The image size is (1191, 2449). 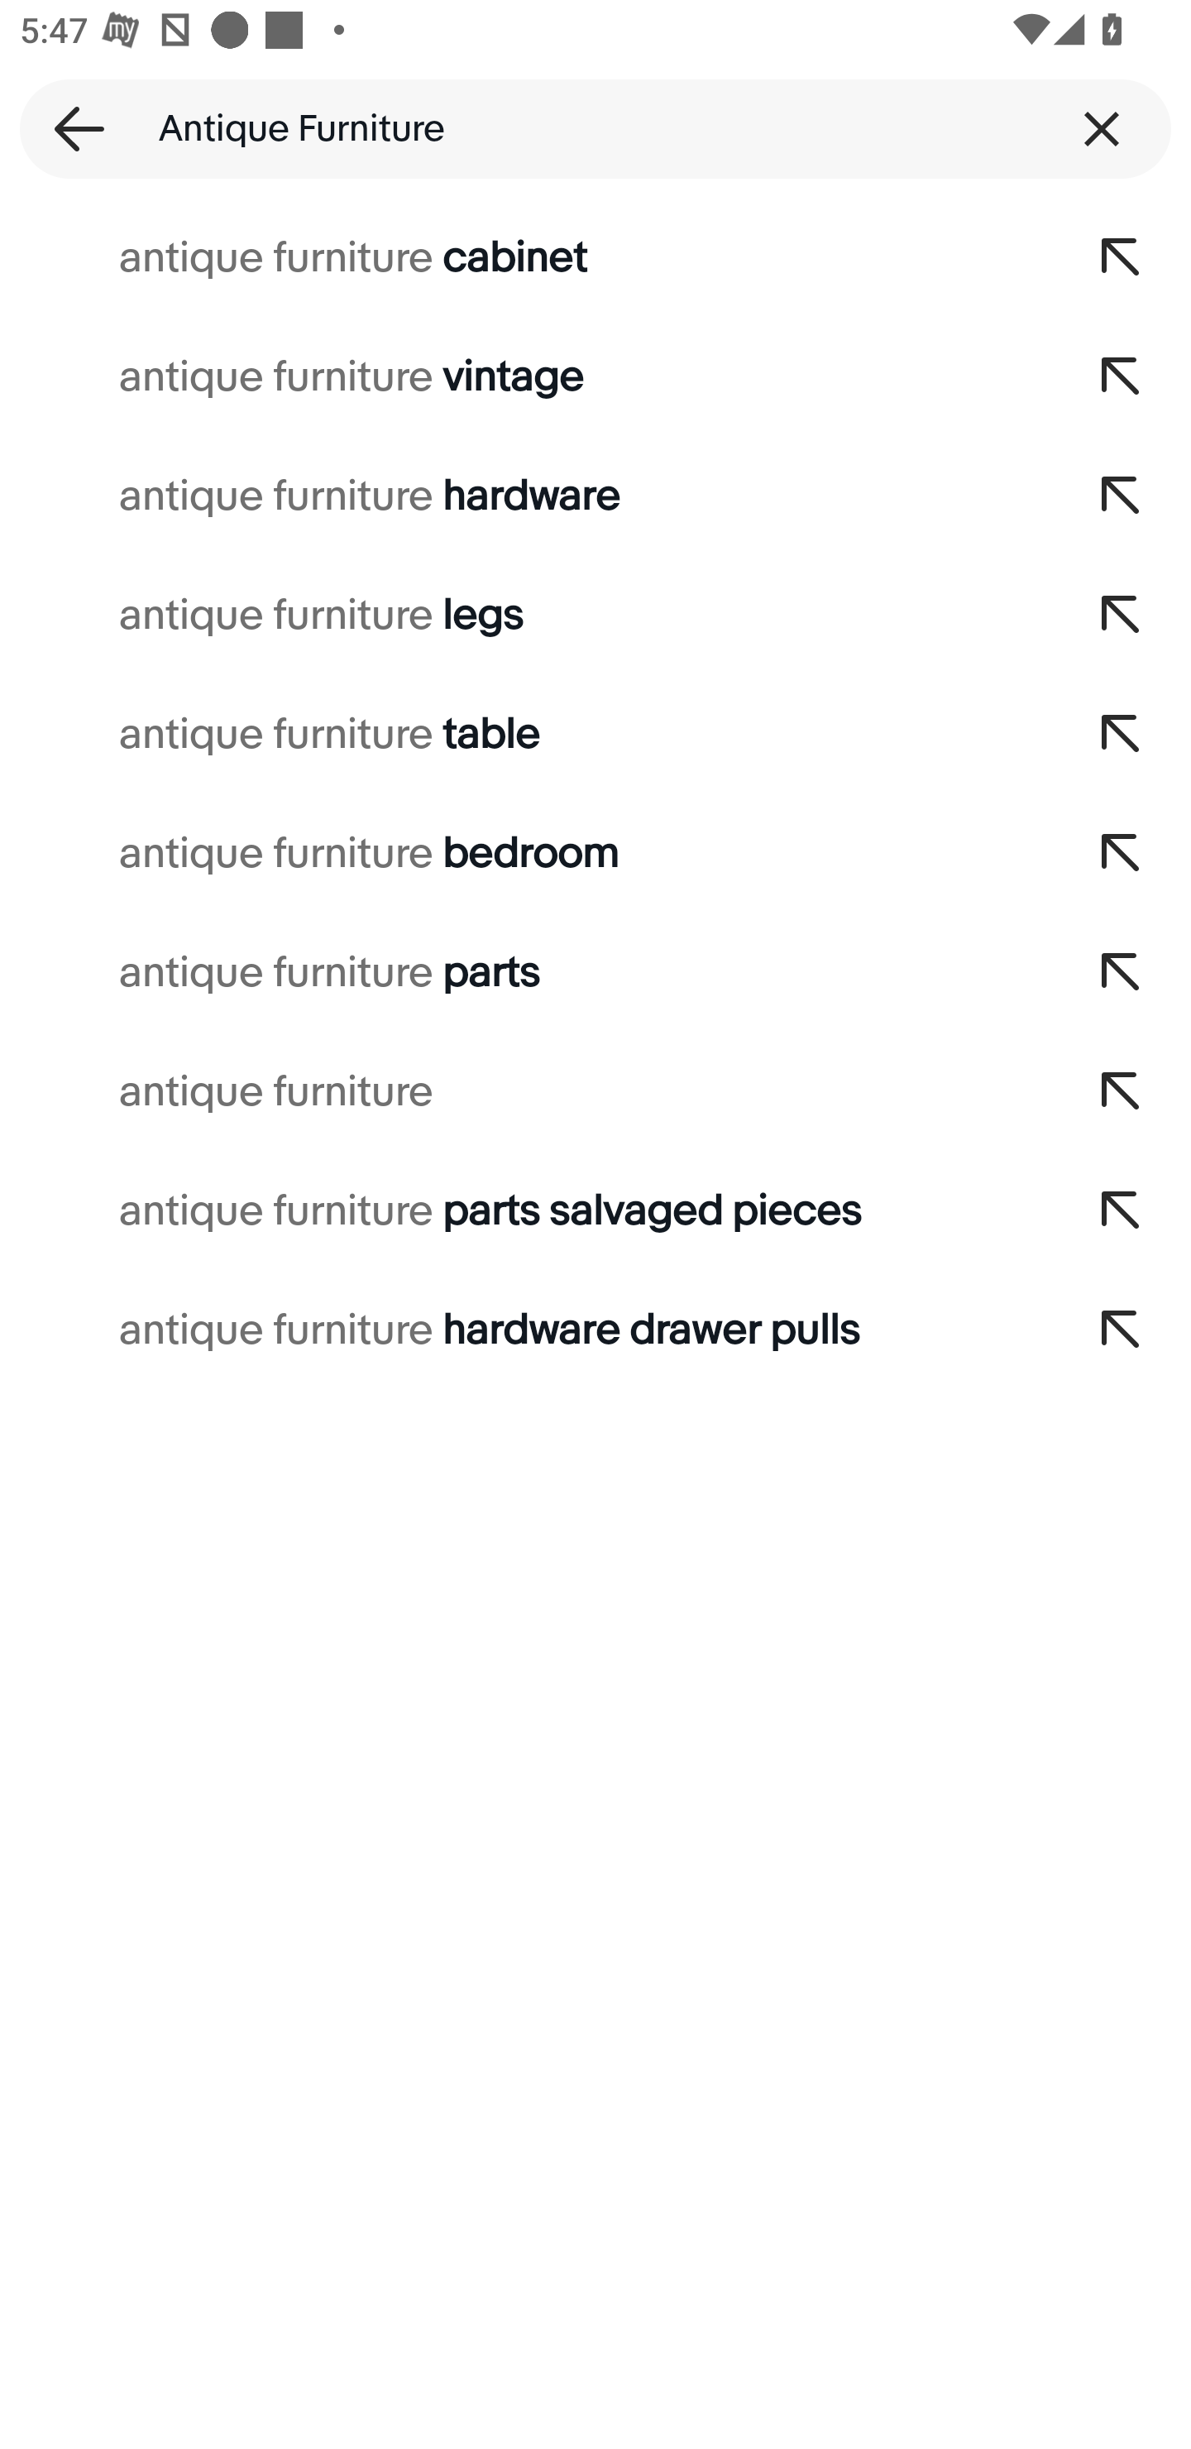 What do you see at coordinates (1122, 973) in the screenshot?
I see `Add to search query,antique furniture parts` at bounding box center [1122, 973].